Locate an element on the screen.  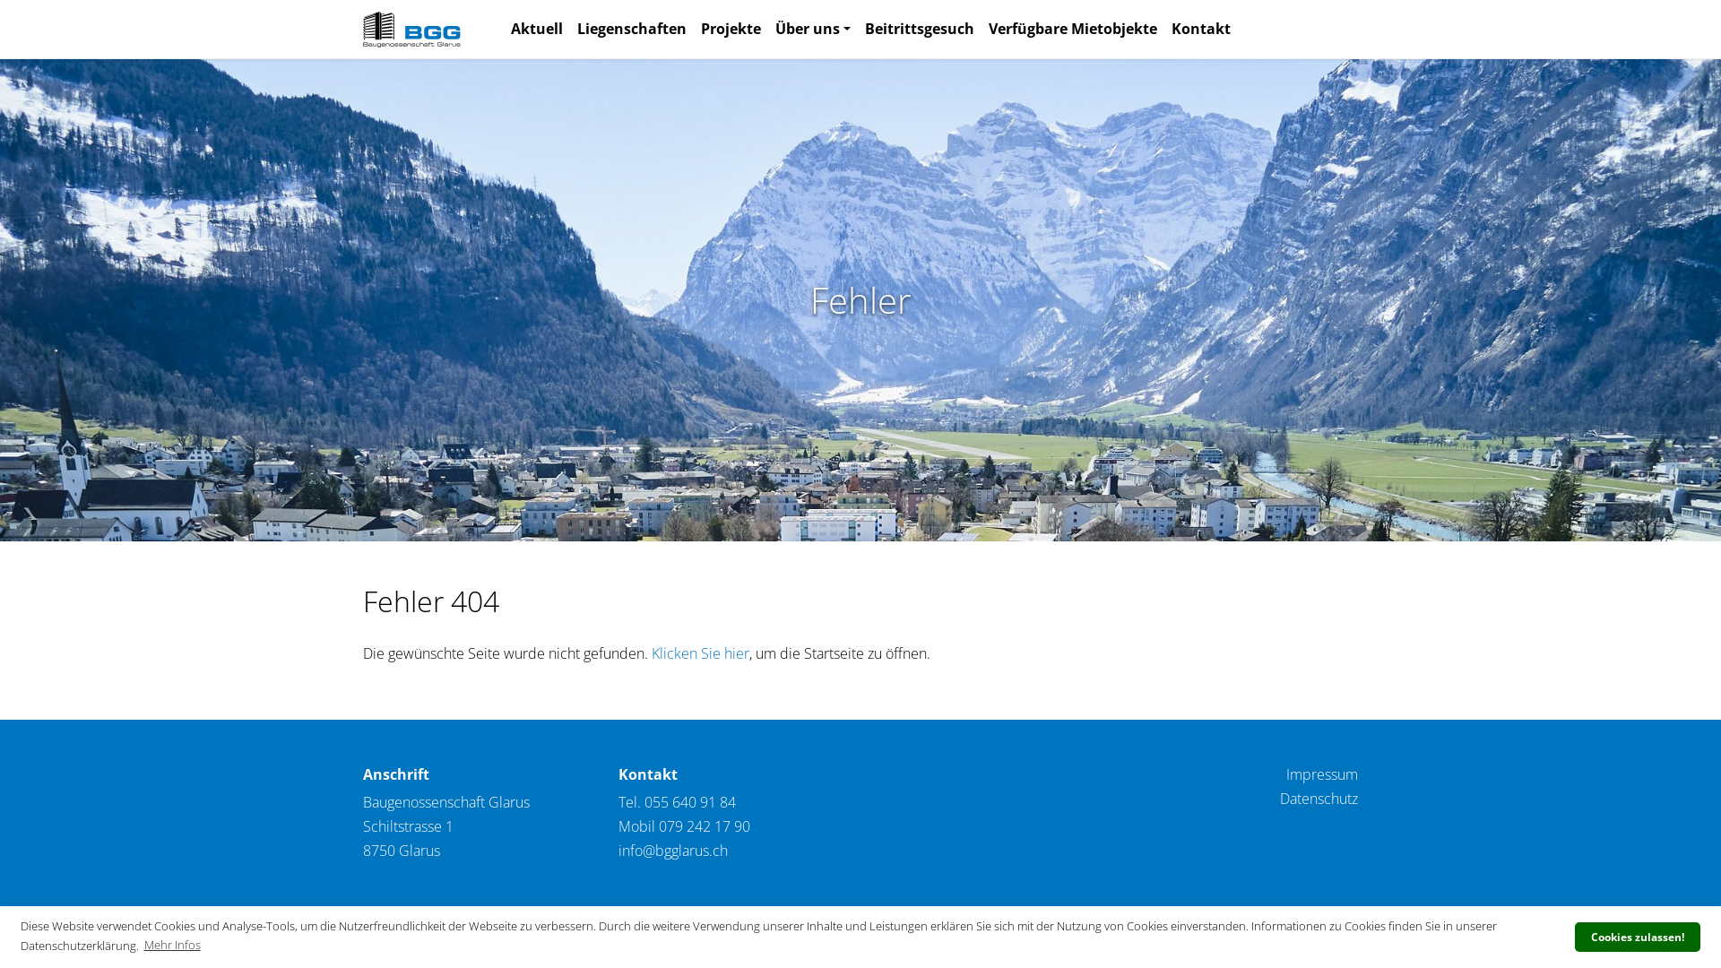
Mehr Infos is located at coordinates (172, 946).